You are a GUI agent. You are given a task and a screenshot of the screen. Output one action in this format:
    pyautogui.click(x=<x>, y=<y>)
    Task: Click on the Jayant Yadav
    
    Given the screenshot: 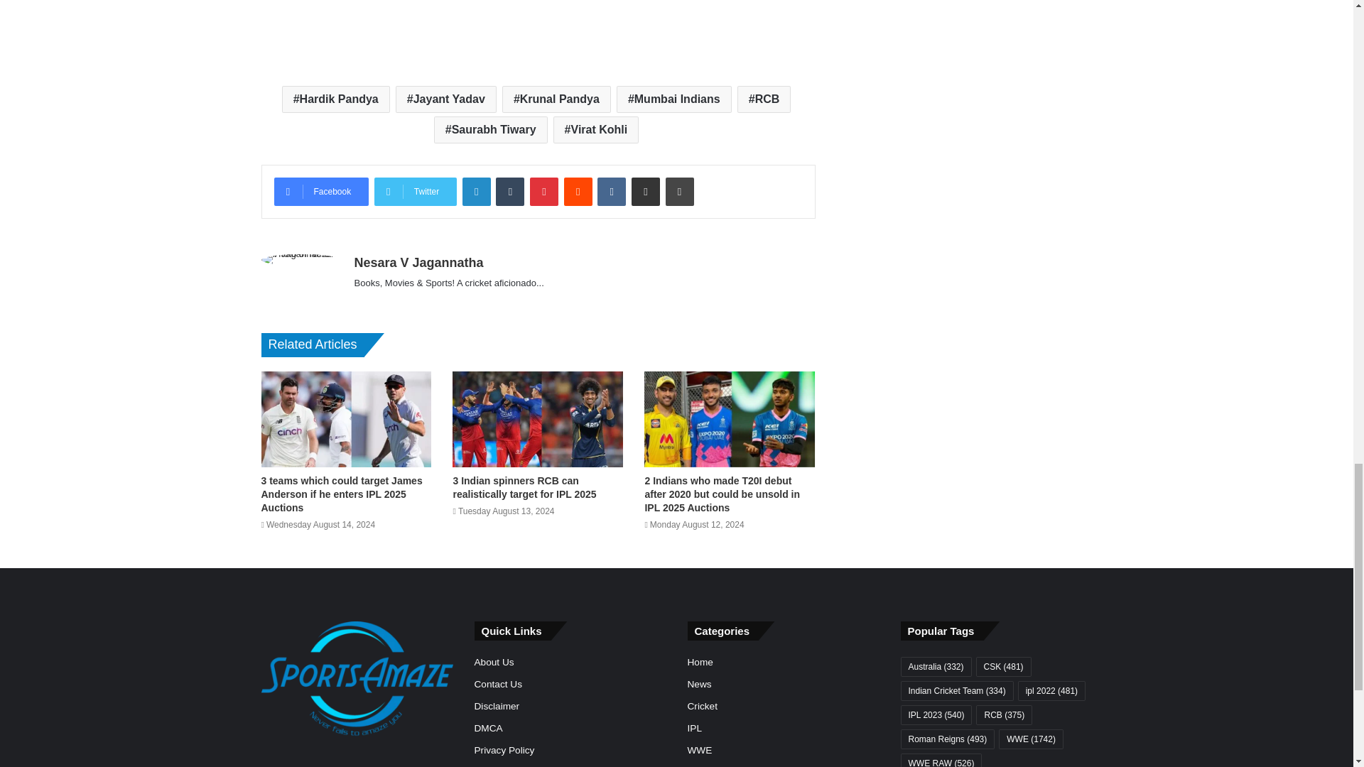 What is the action you would take?
    pyautogui.click(x=445, y=99)
    